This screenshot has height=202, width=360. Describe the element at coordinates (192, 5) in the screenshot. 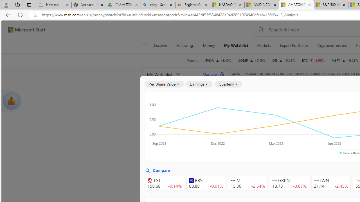

I see `Register: Create a personal eBay account` at that location.